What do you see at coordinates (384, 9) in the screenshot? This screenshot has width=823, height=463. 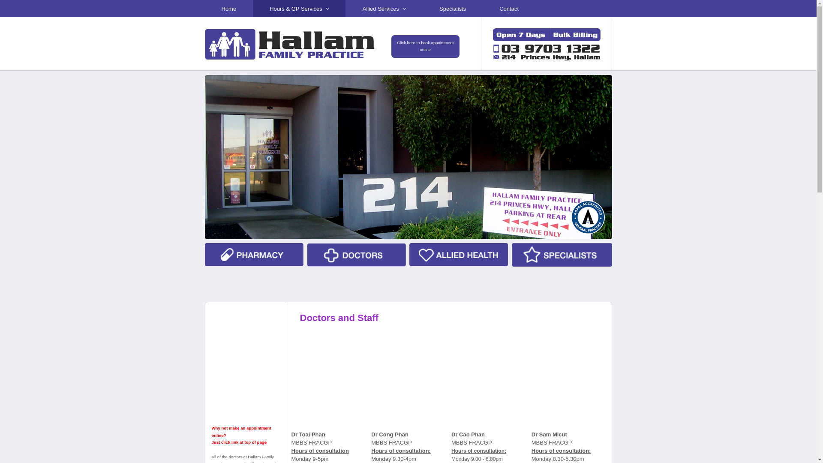 I see `Allied Services` at bounding box center [384, 9].